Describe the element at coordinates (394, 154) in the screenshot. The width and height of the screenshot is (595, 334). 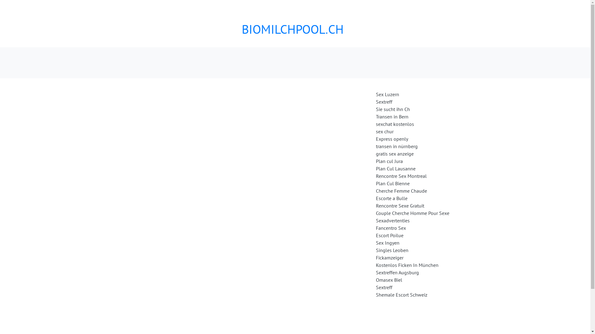
I see `gratis sex anzeige` at that location.